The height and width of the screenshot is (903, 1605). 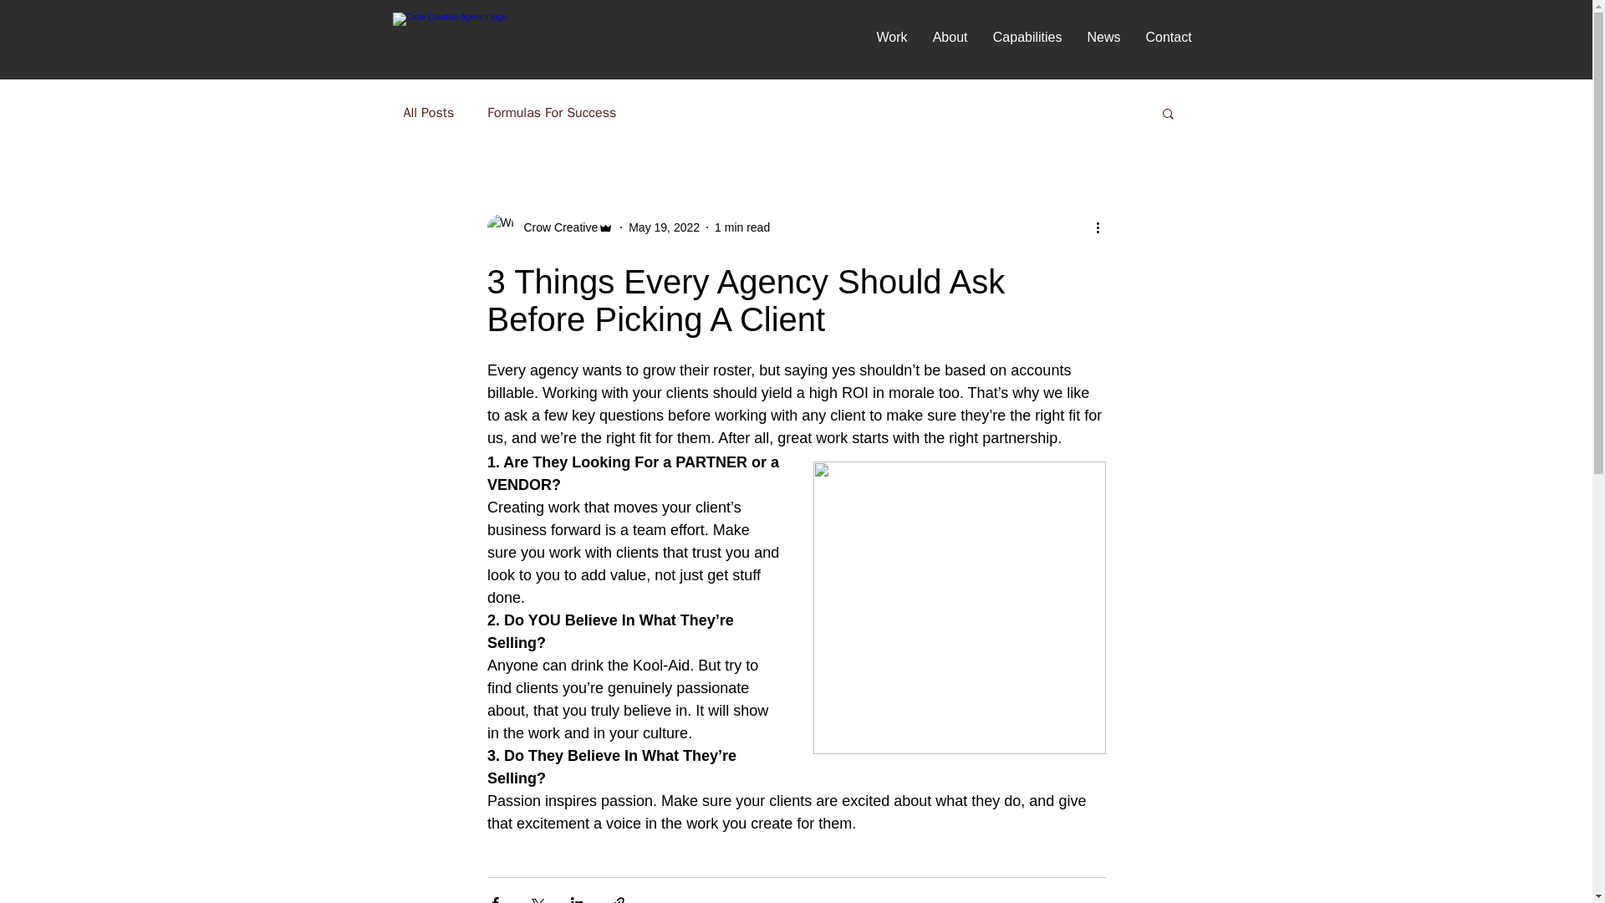 What do you see at coordinates (428, 112) in the screenshot?
I see `All Posts` at bounding box center [428, 112].